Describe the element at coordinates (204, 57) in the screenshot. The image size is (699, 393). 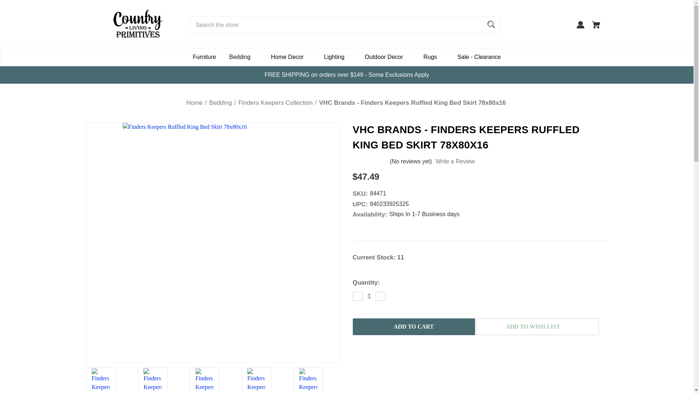
I see `Furniture` at that location.